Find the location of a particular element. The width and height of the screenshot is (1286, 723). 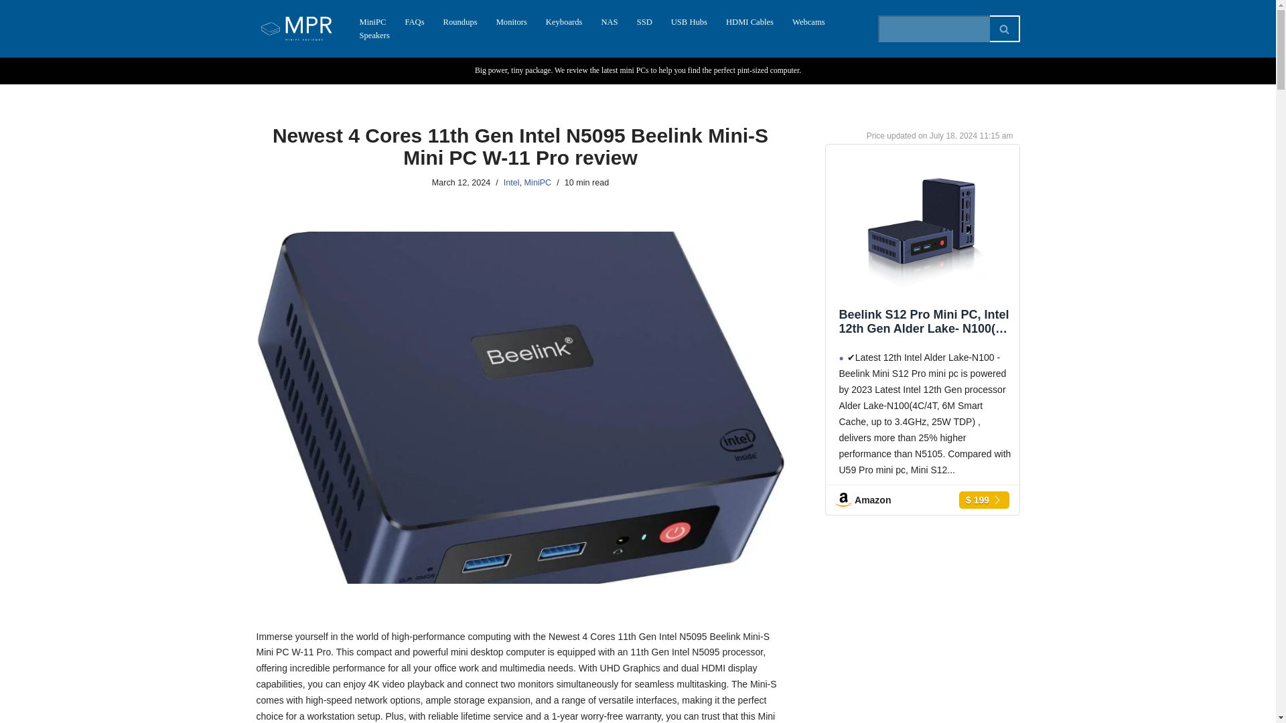

Webcams is located at coordinates (808, 21).